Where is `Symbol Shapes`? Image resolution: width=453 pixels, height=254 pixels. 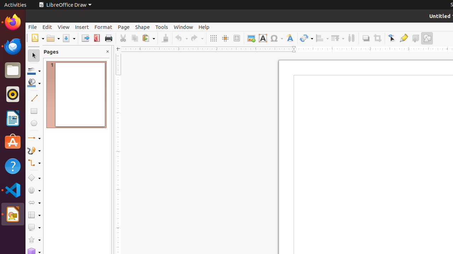
Symbol Shapes is located at coordinates (34, 190).